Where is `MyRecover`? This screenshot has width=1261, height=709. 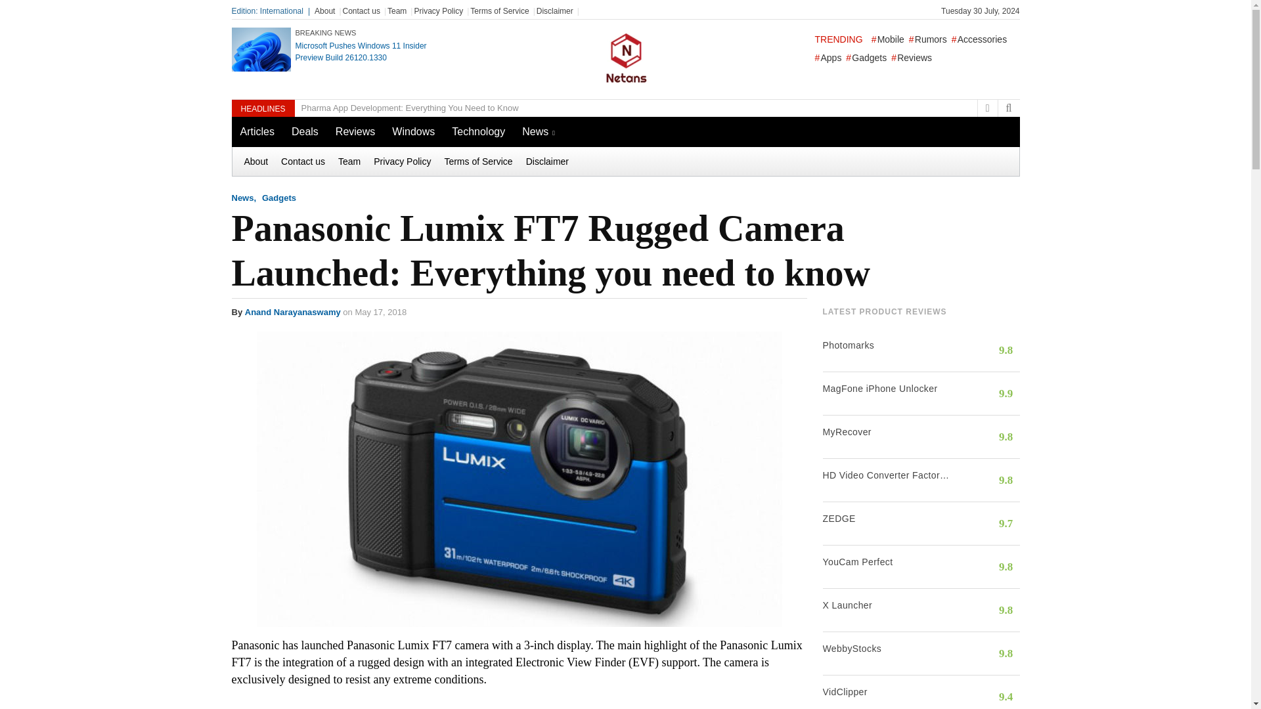
MyRecover is located at coordinates (887, 432).